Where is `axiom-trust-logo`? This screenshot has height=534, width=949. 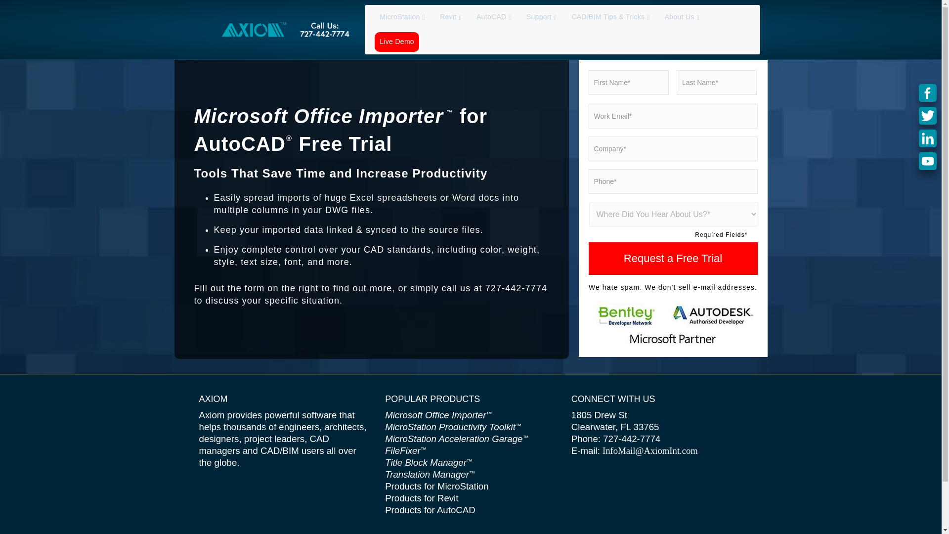 axiom-trust-logo is located at coordinates (673, 325).